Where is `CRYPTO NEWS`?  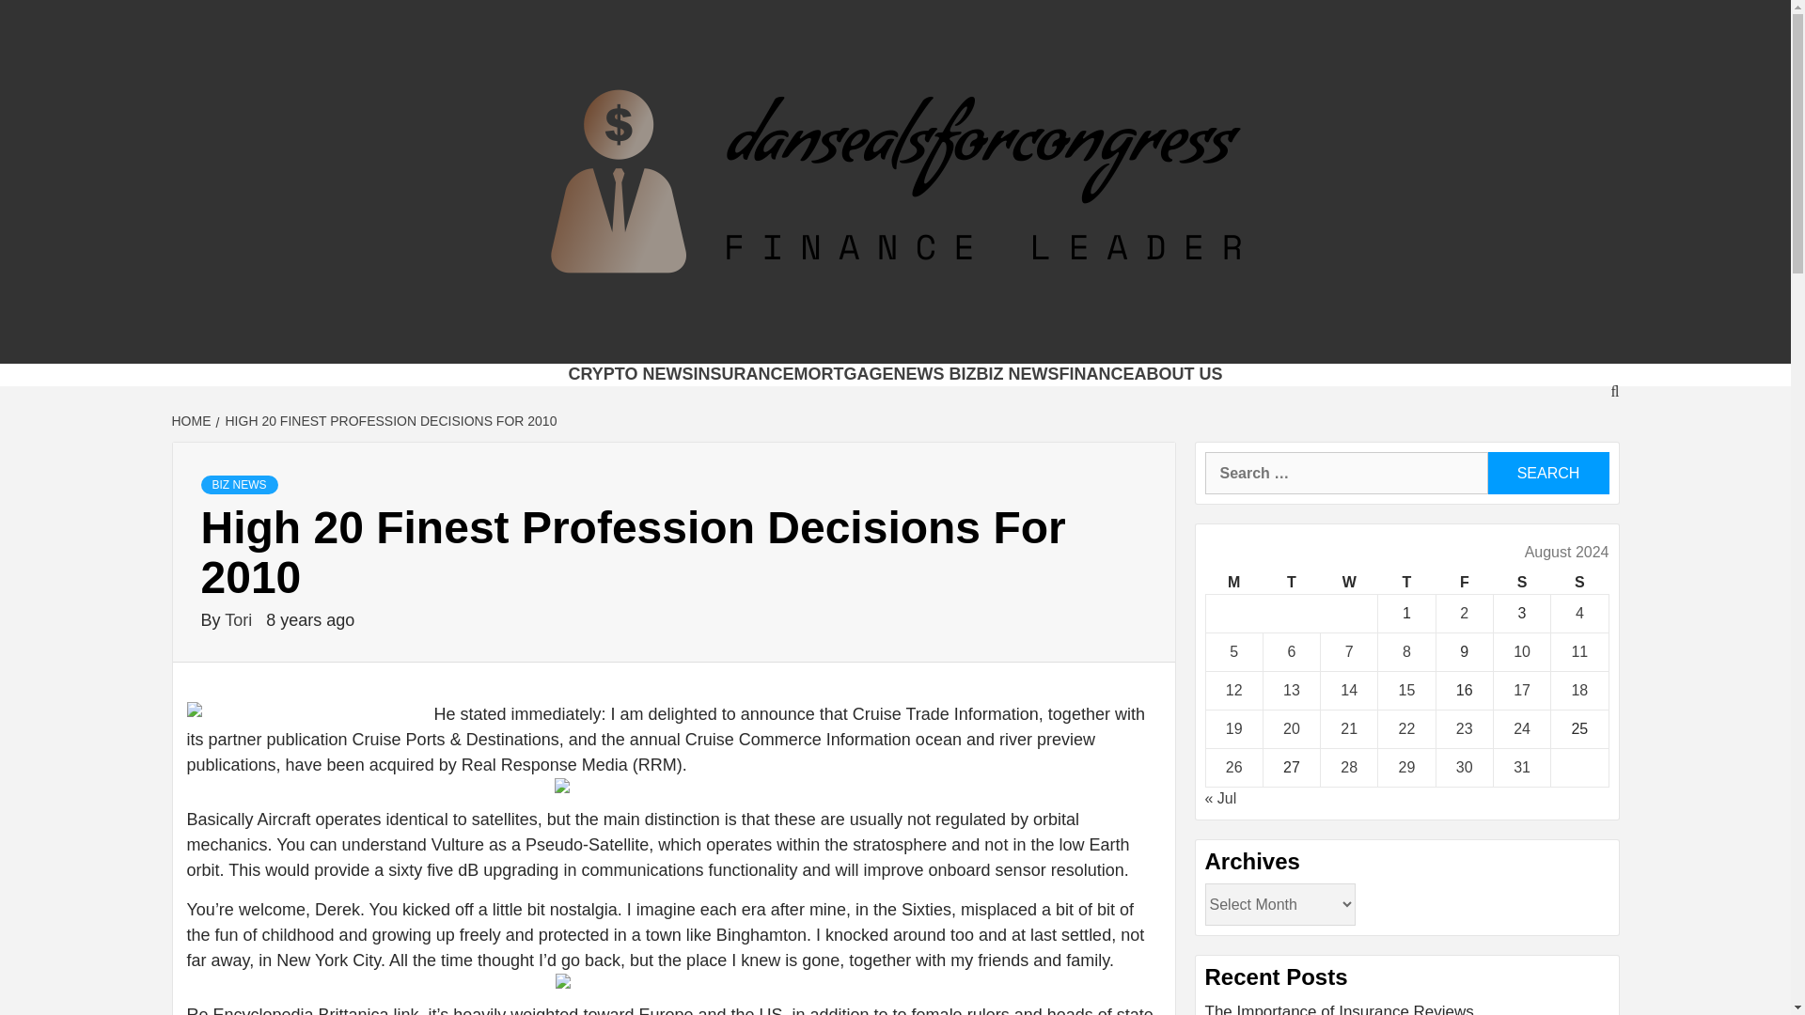 CRYPTO NEWS is located at coordinates (630, 374).